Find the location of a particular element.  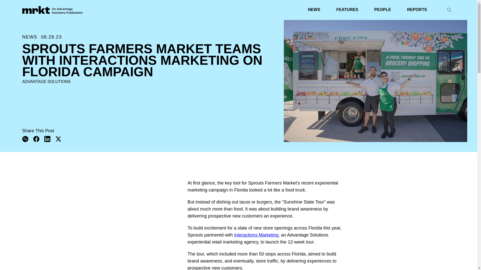

Interactions Marketing is located at coordinates (256, 235).